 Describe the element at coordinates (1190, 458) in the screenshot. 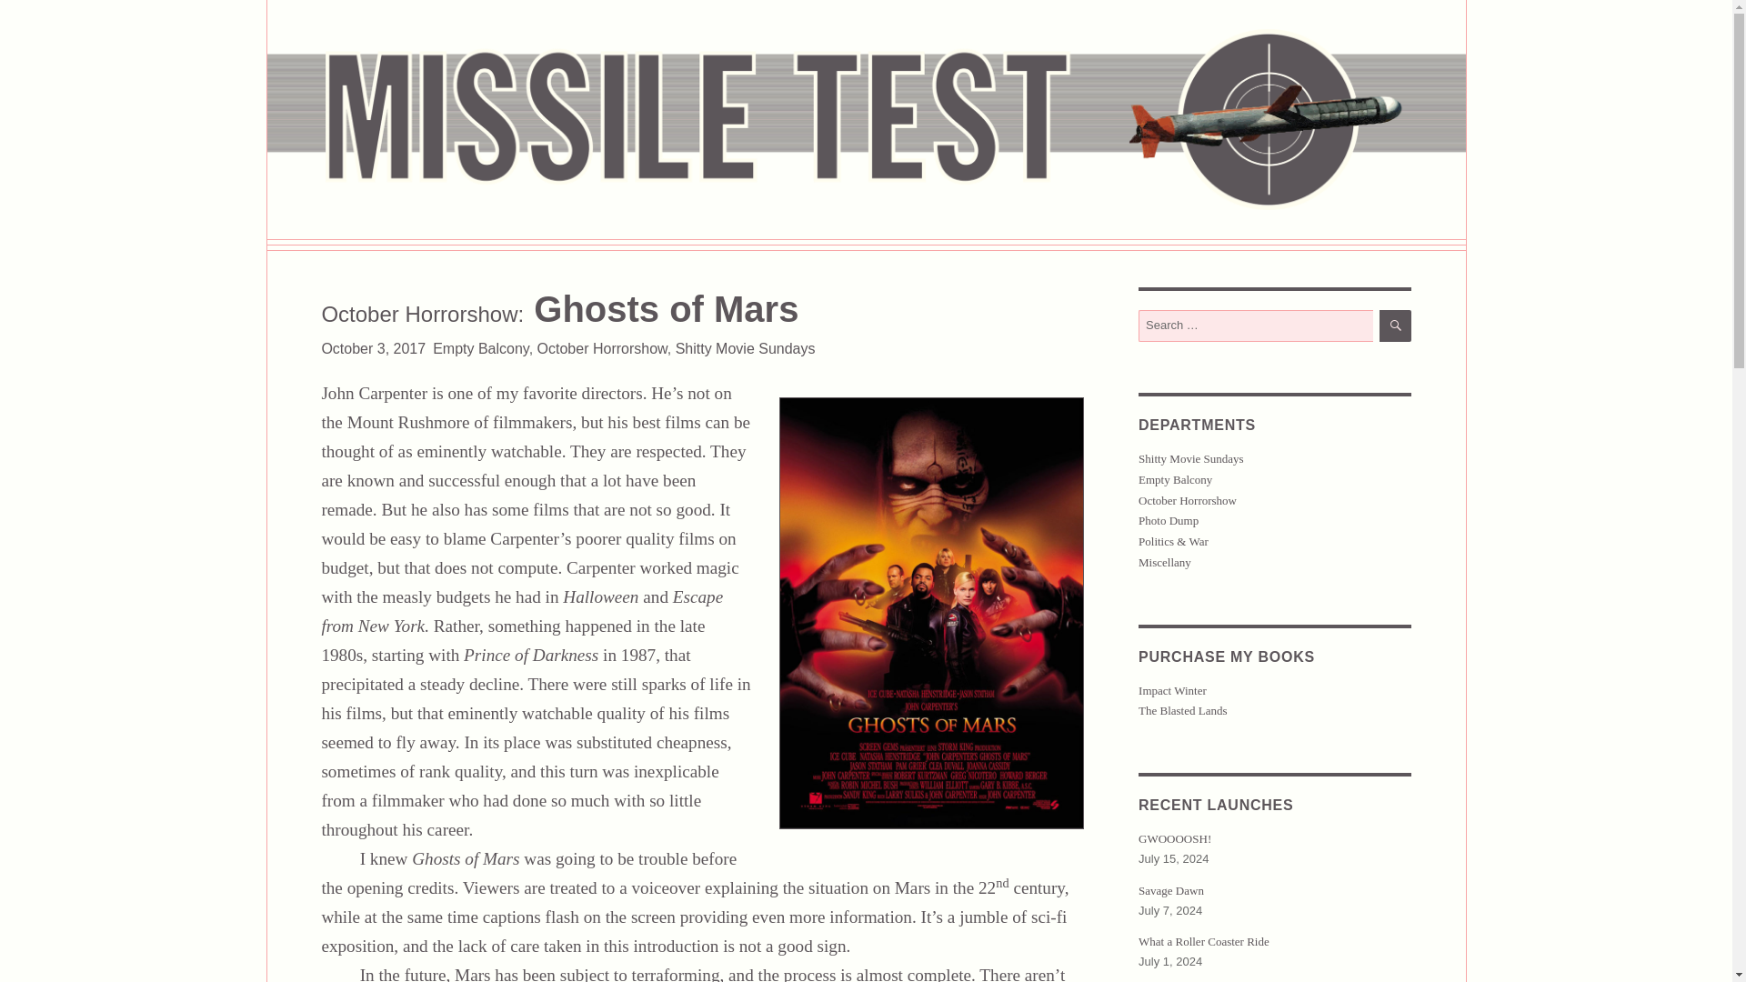

I see `Shitty Movie Sundays` at that location.